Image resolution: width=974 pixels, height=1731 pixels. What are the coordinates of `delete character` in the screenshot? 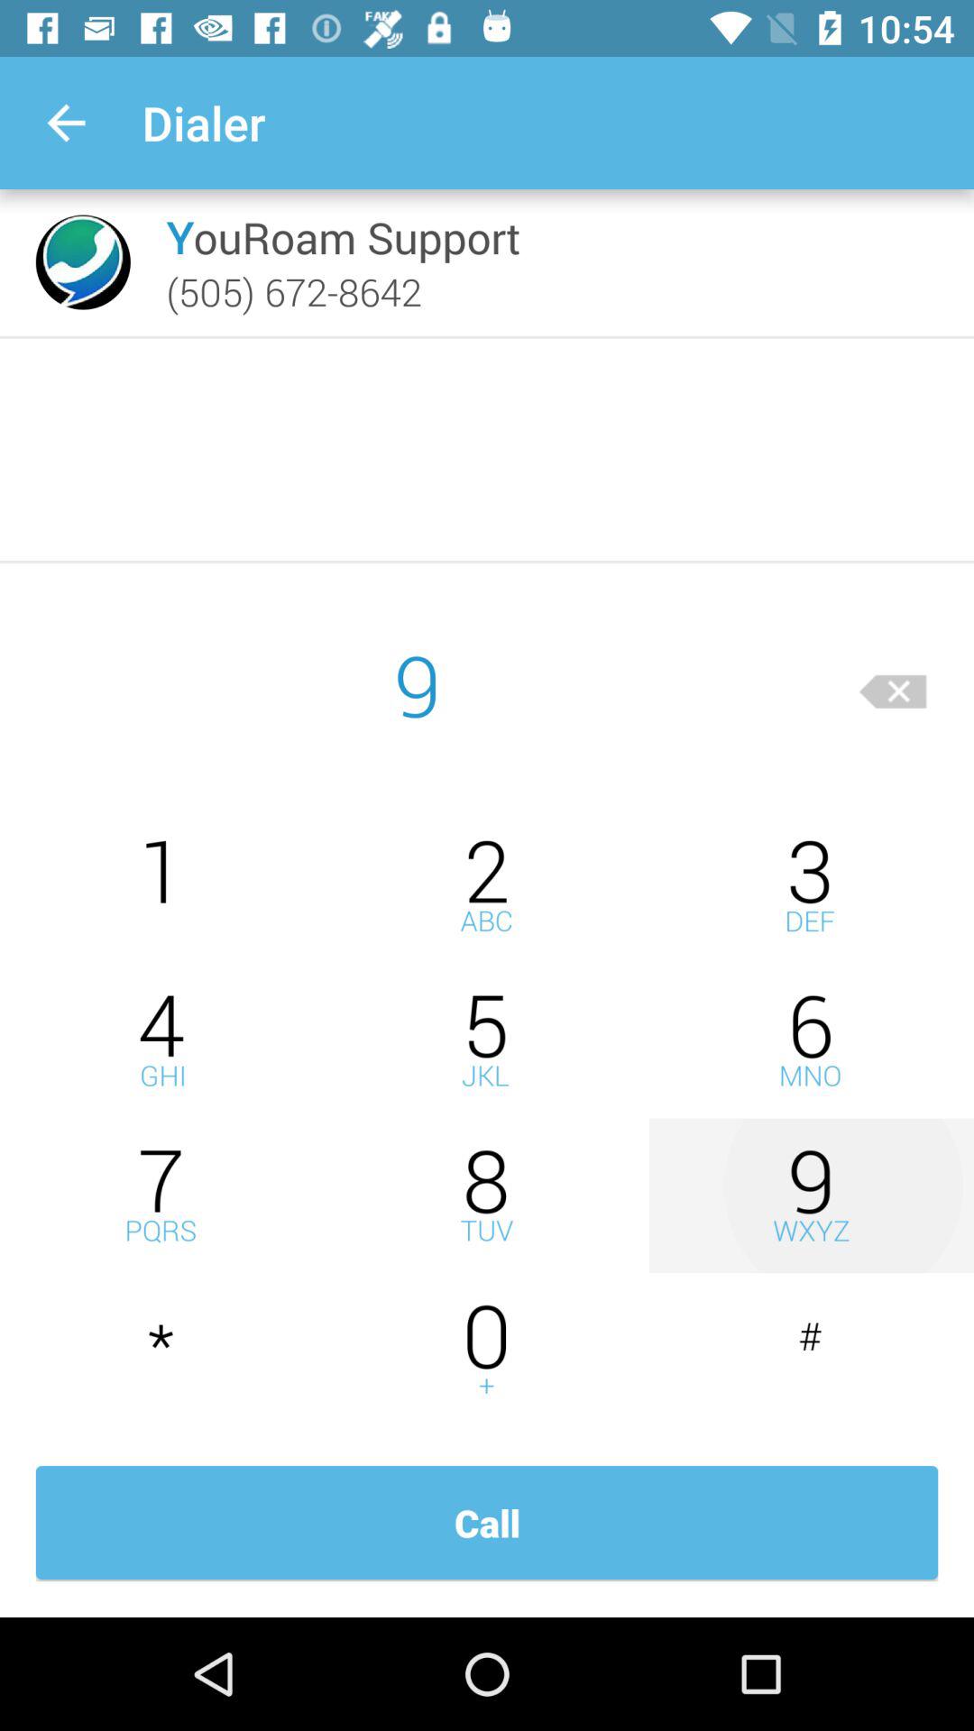 It's located at (893, 684).